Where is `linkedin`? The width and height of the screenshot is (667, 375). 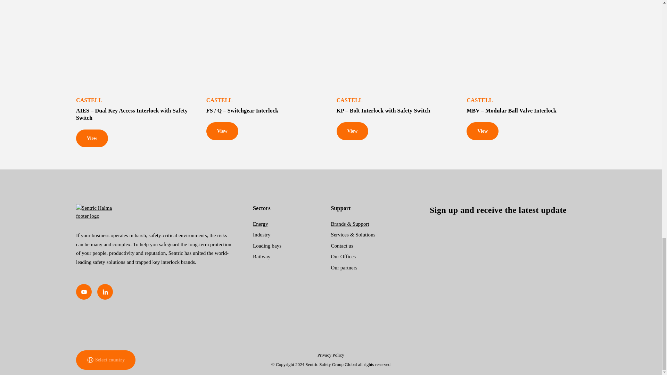 linkedin is located at coordinates (105, 292).